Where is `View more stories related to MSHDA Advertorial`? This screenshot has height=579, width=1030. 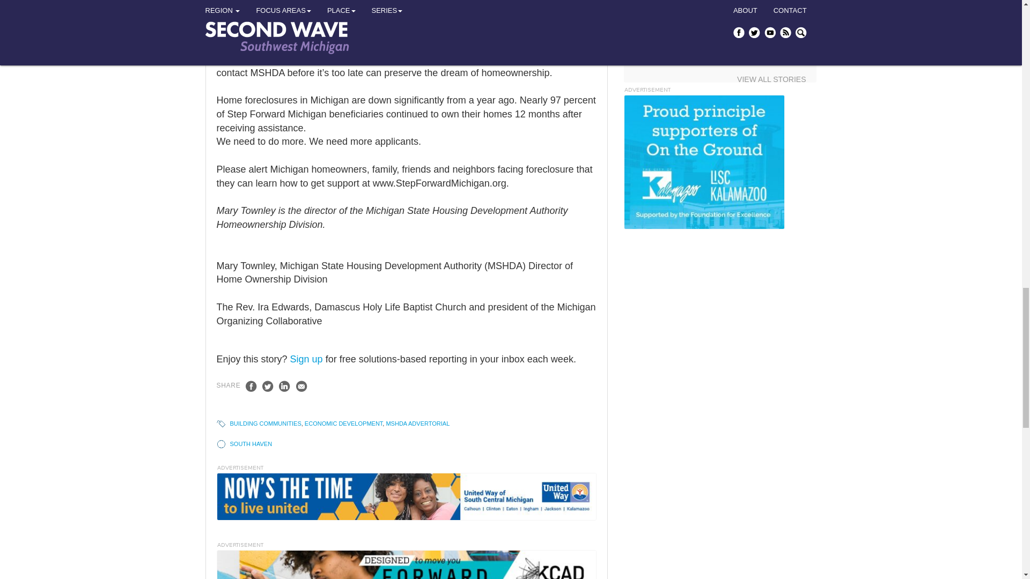
View more stories related to MSHDA Advertorial is located at coordinates (417, 424).